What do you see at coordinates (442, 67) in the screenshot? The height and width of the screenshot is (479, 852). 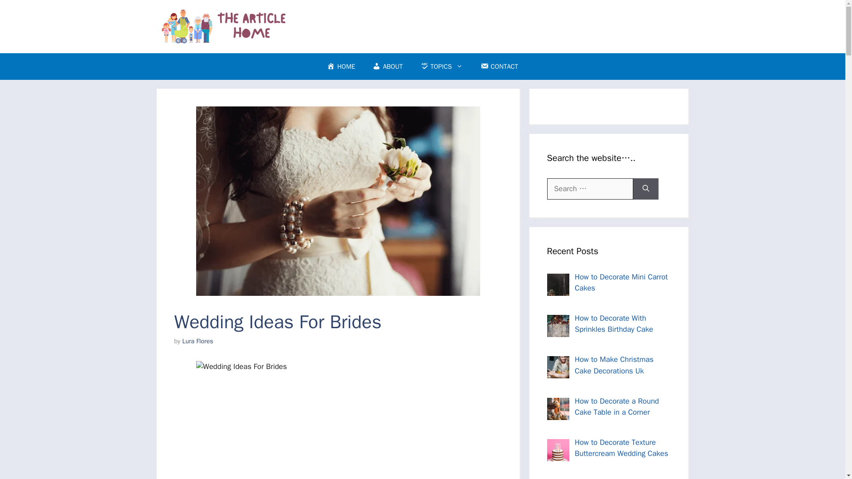 I see `TOPICS` at bounding box center [442, 67].